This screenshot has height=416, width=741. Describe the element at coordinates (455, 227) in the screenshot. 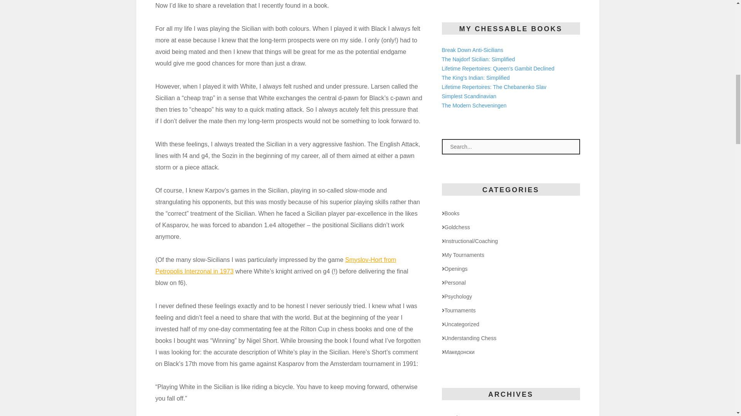

I see `Goldchess` at that location.